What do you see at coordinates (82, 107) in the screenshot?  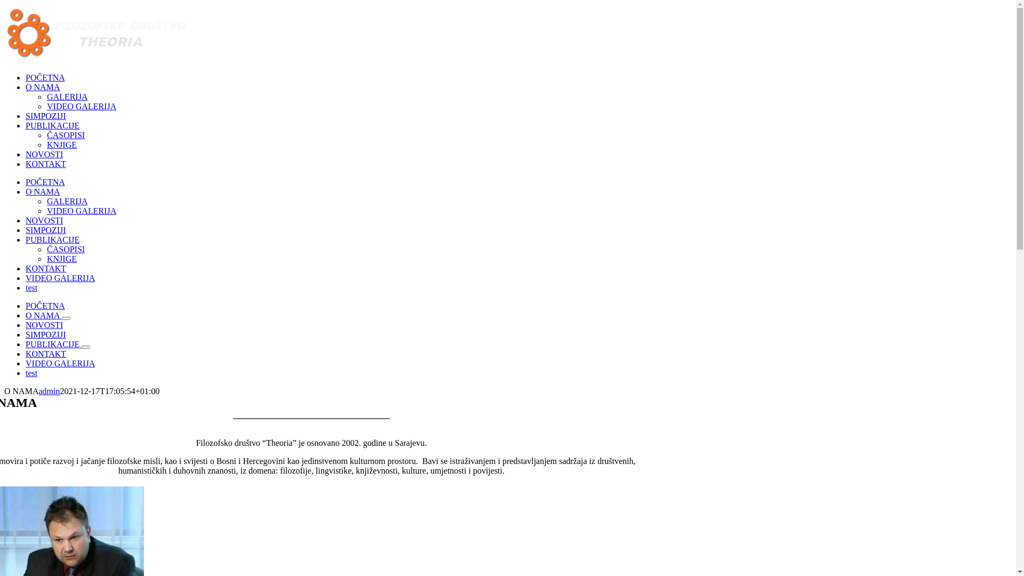 I see `VIDEO GALERIJA` at bounding box center [82, 107].